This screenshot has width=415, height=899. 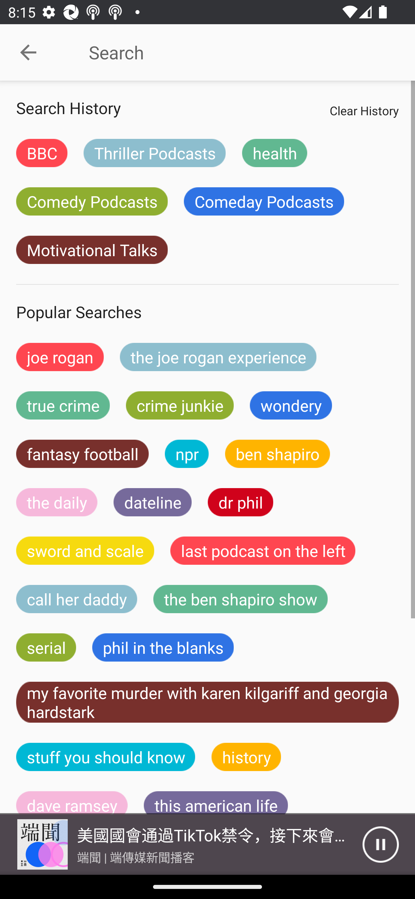 What do you see at coordinates (240, 599) in the screenshot?
I see `the ben shapiro show` at bounding box center [240, 599].